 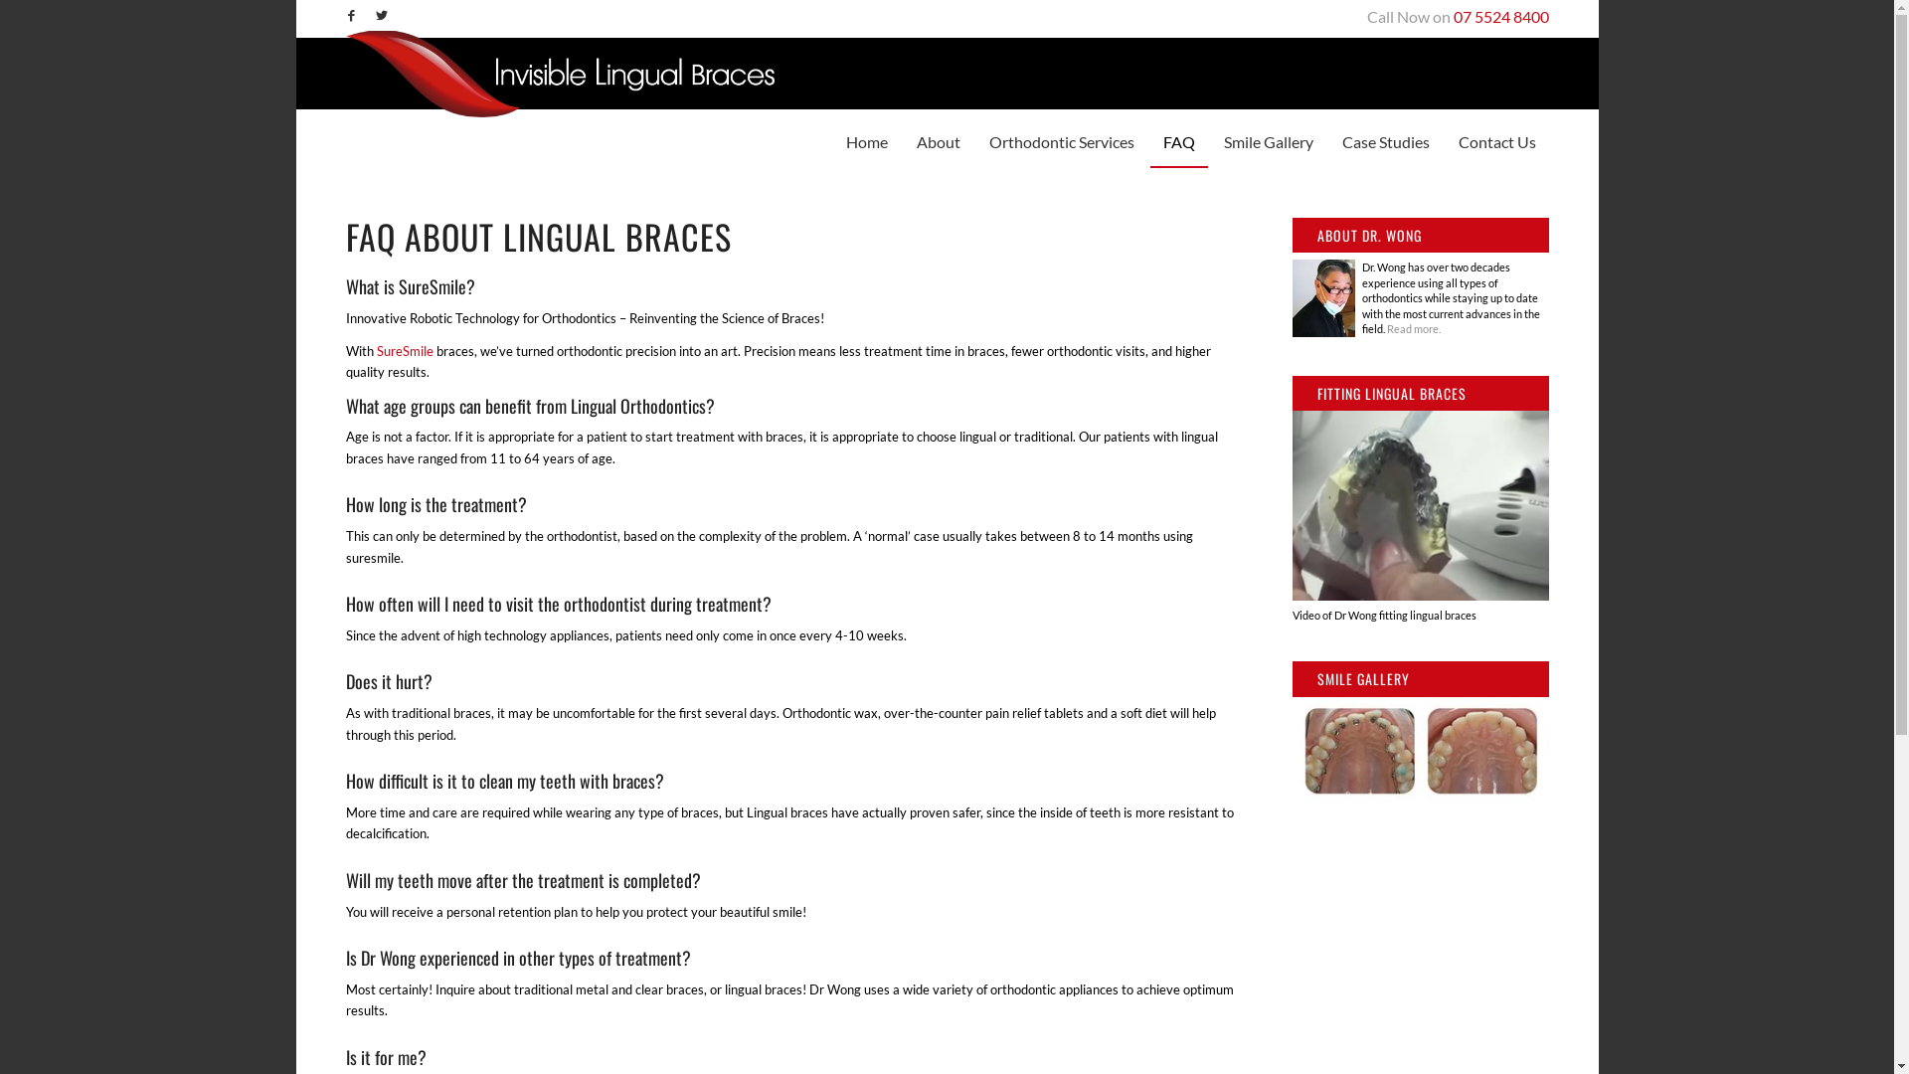 What do you see at coordinates (350, 15) in the screenshot?
I see `Facebook` at bounding box center [350, 15].